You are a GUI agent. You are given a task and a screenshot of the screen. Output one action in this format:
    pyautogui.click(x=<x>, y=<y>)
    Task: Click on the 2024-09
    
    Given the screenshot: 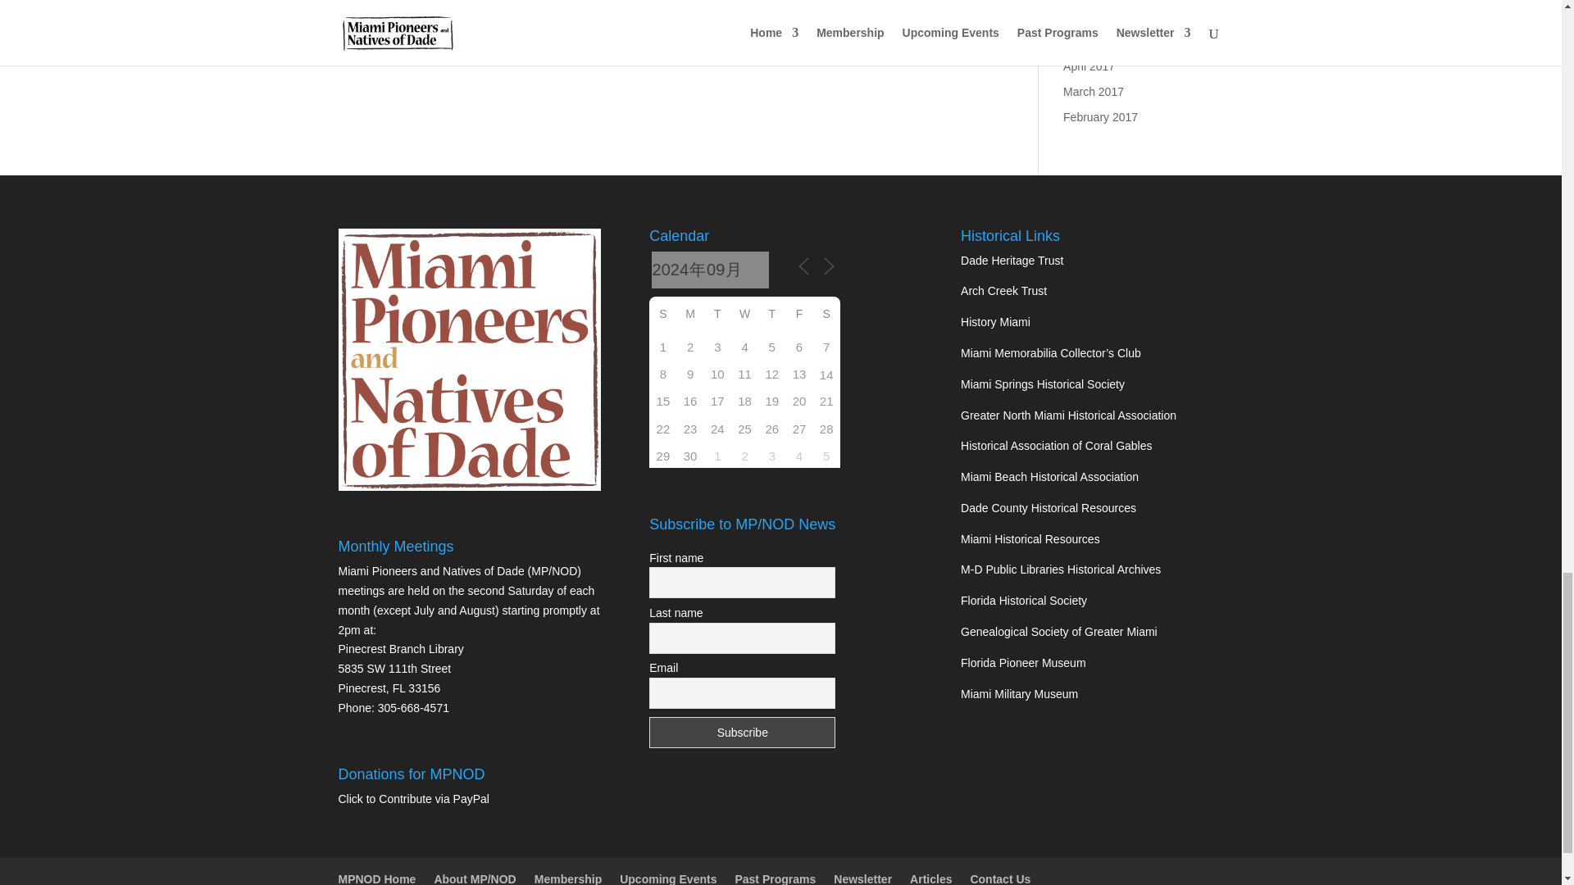 What is the action you would take?
    pyautogui.click(x=710, y=270)
    